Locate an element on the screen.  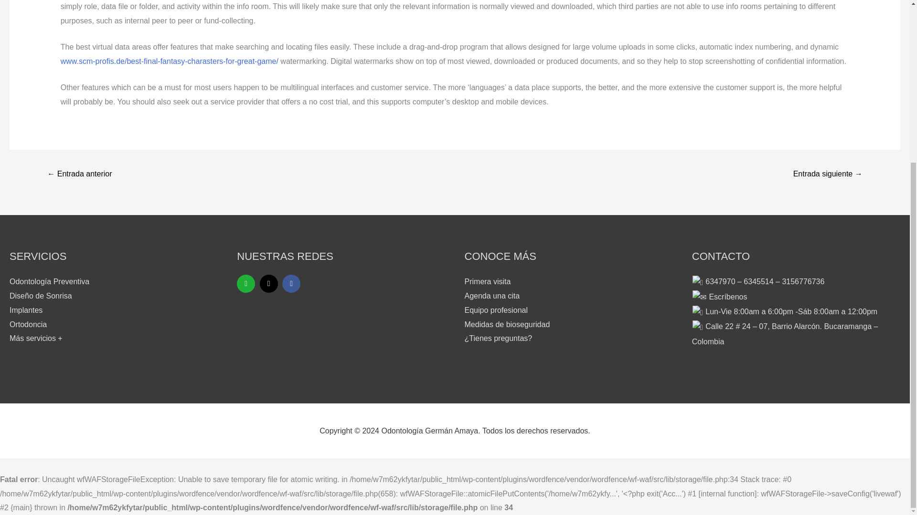
Equipo profesional is located at coordinates (496, 310).